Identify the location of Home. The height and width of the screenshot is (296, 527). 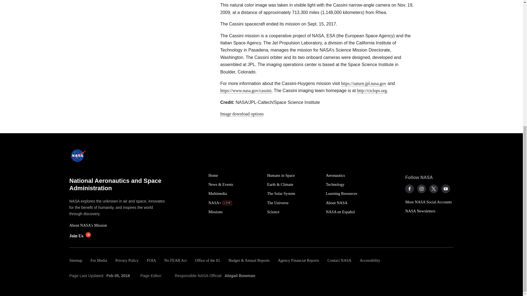
(234, 175).